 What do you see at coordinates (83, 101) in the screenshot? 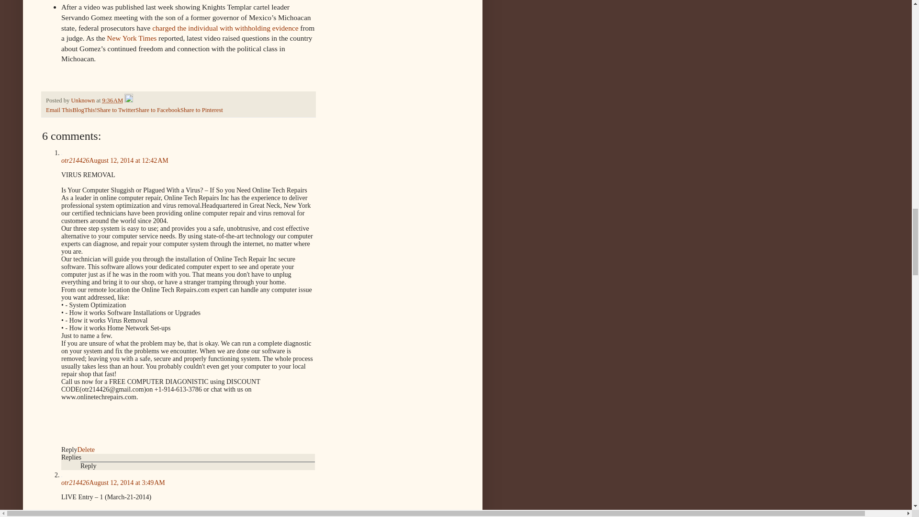
I see `author profile` at bounding box center [83, 101].